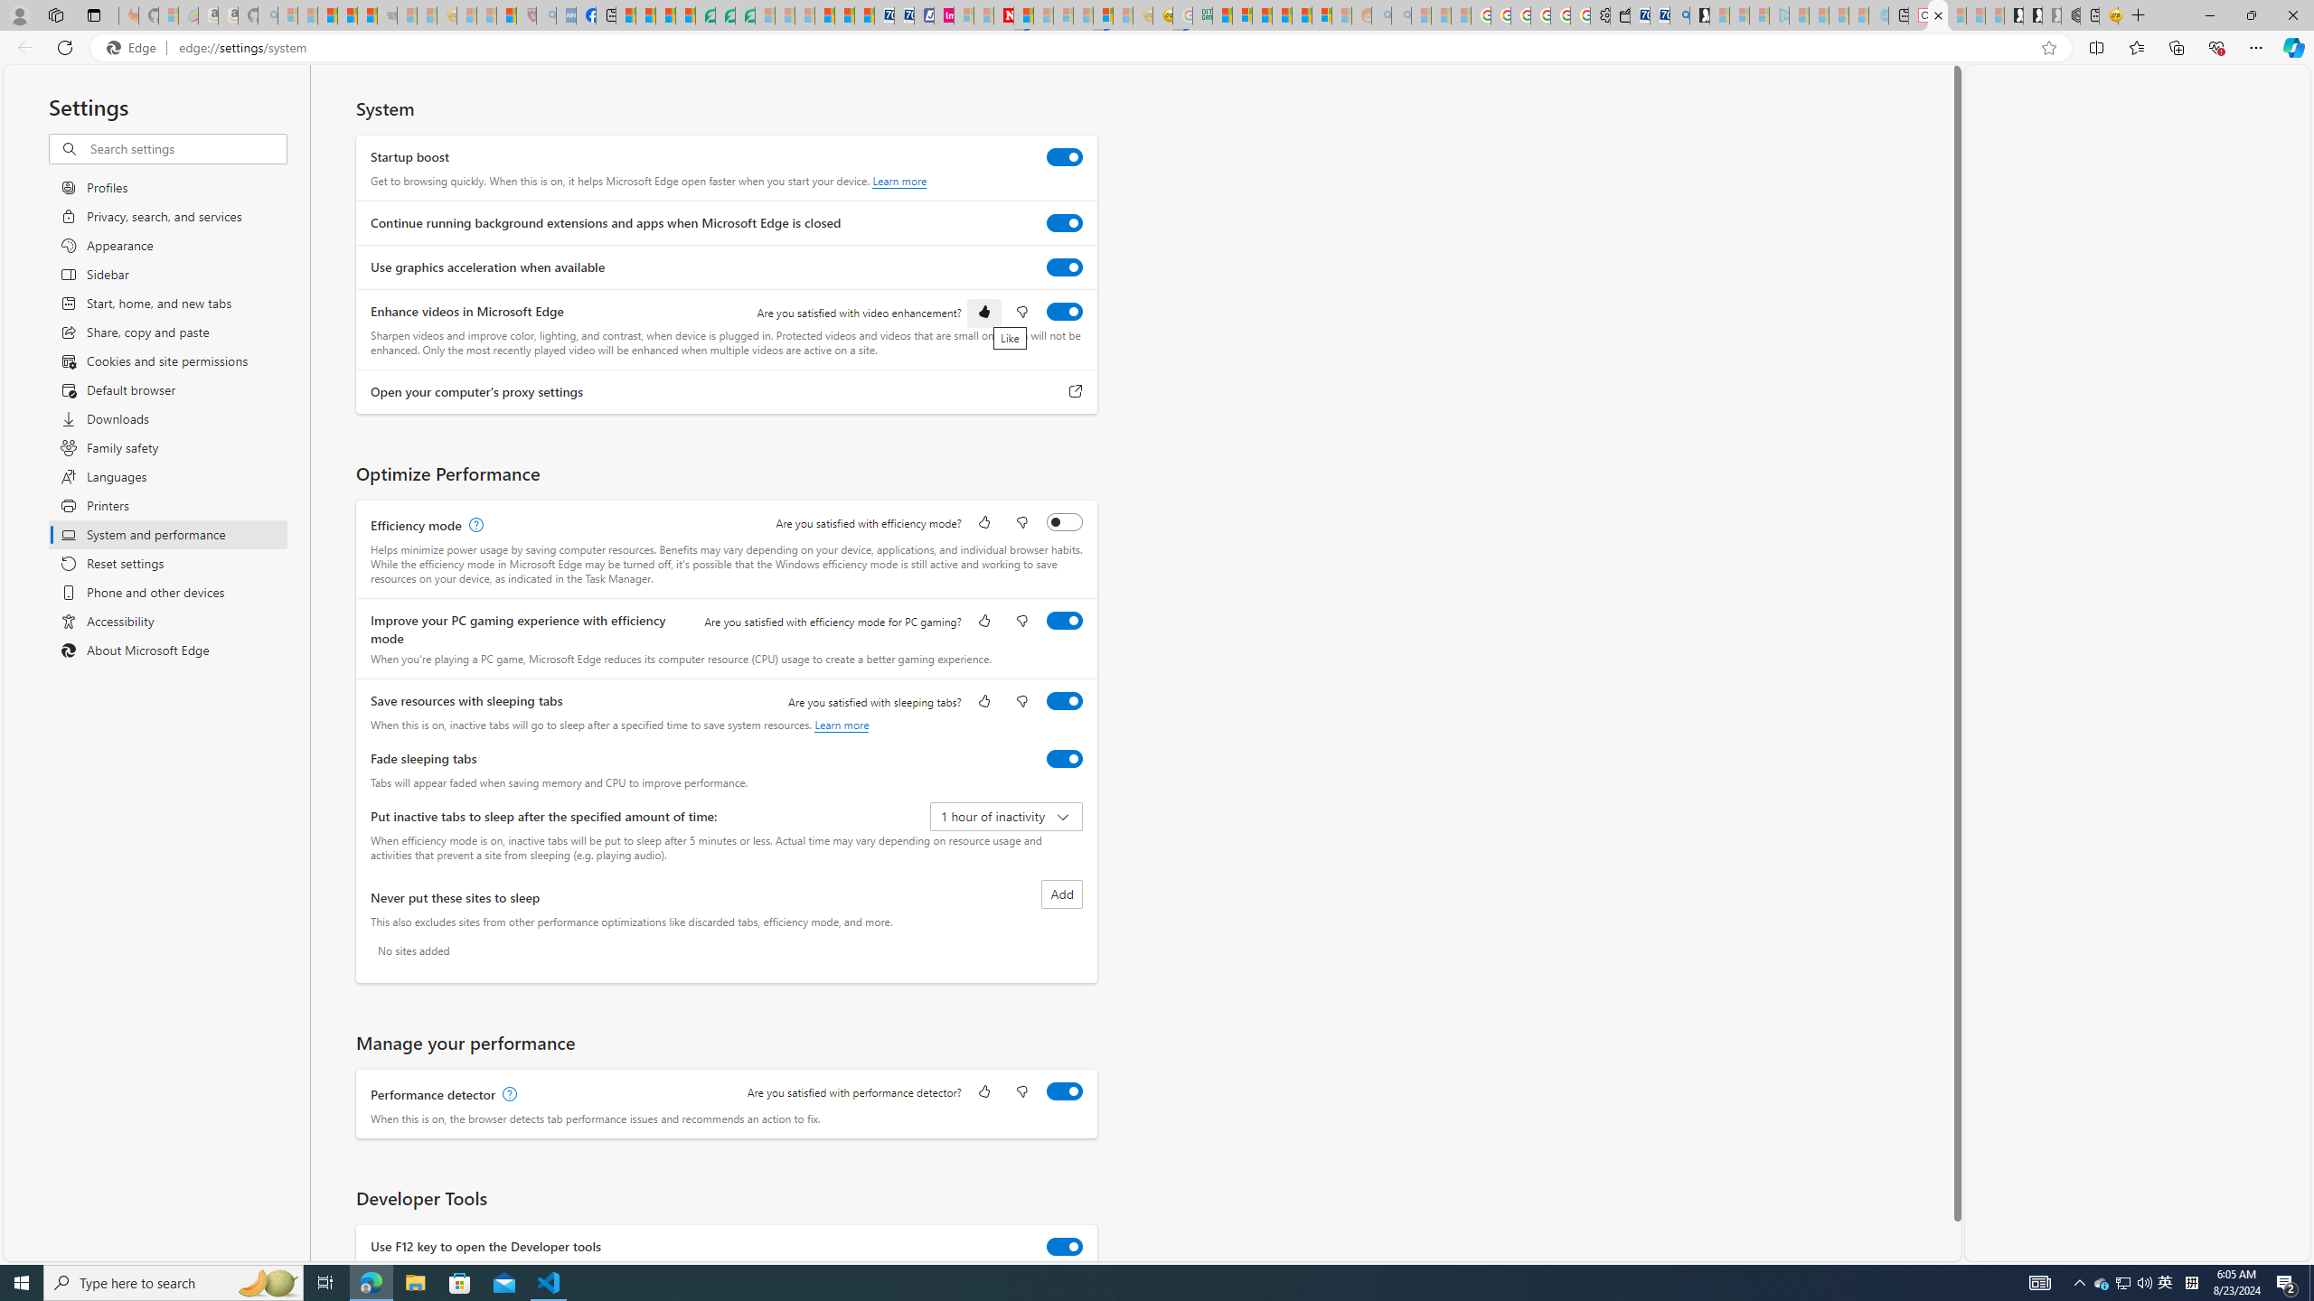 The width and height of the screenshot is (2314, 1301). I want to click on LendingTree - Compare Lenders, so click(704, 15).